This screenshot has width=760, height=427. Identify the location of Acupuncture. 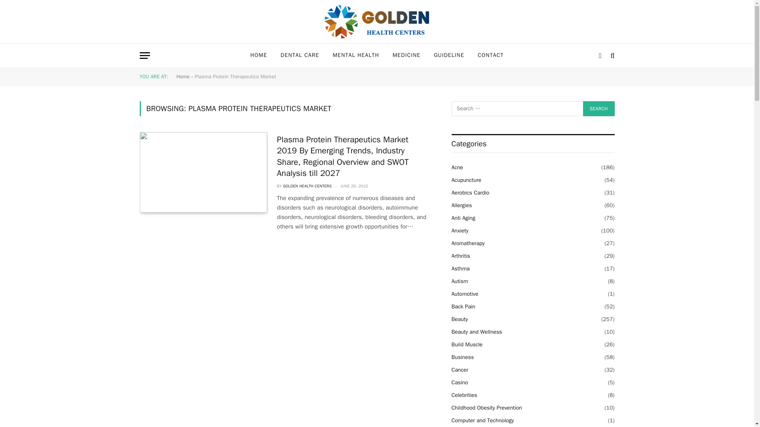
(466, 179).